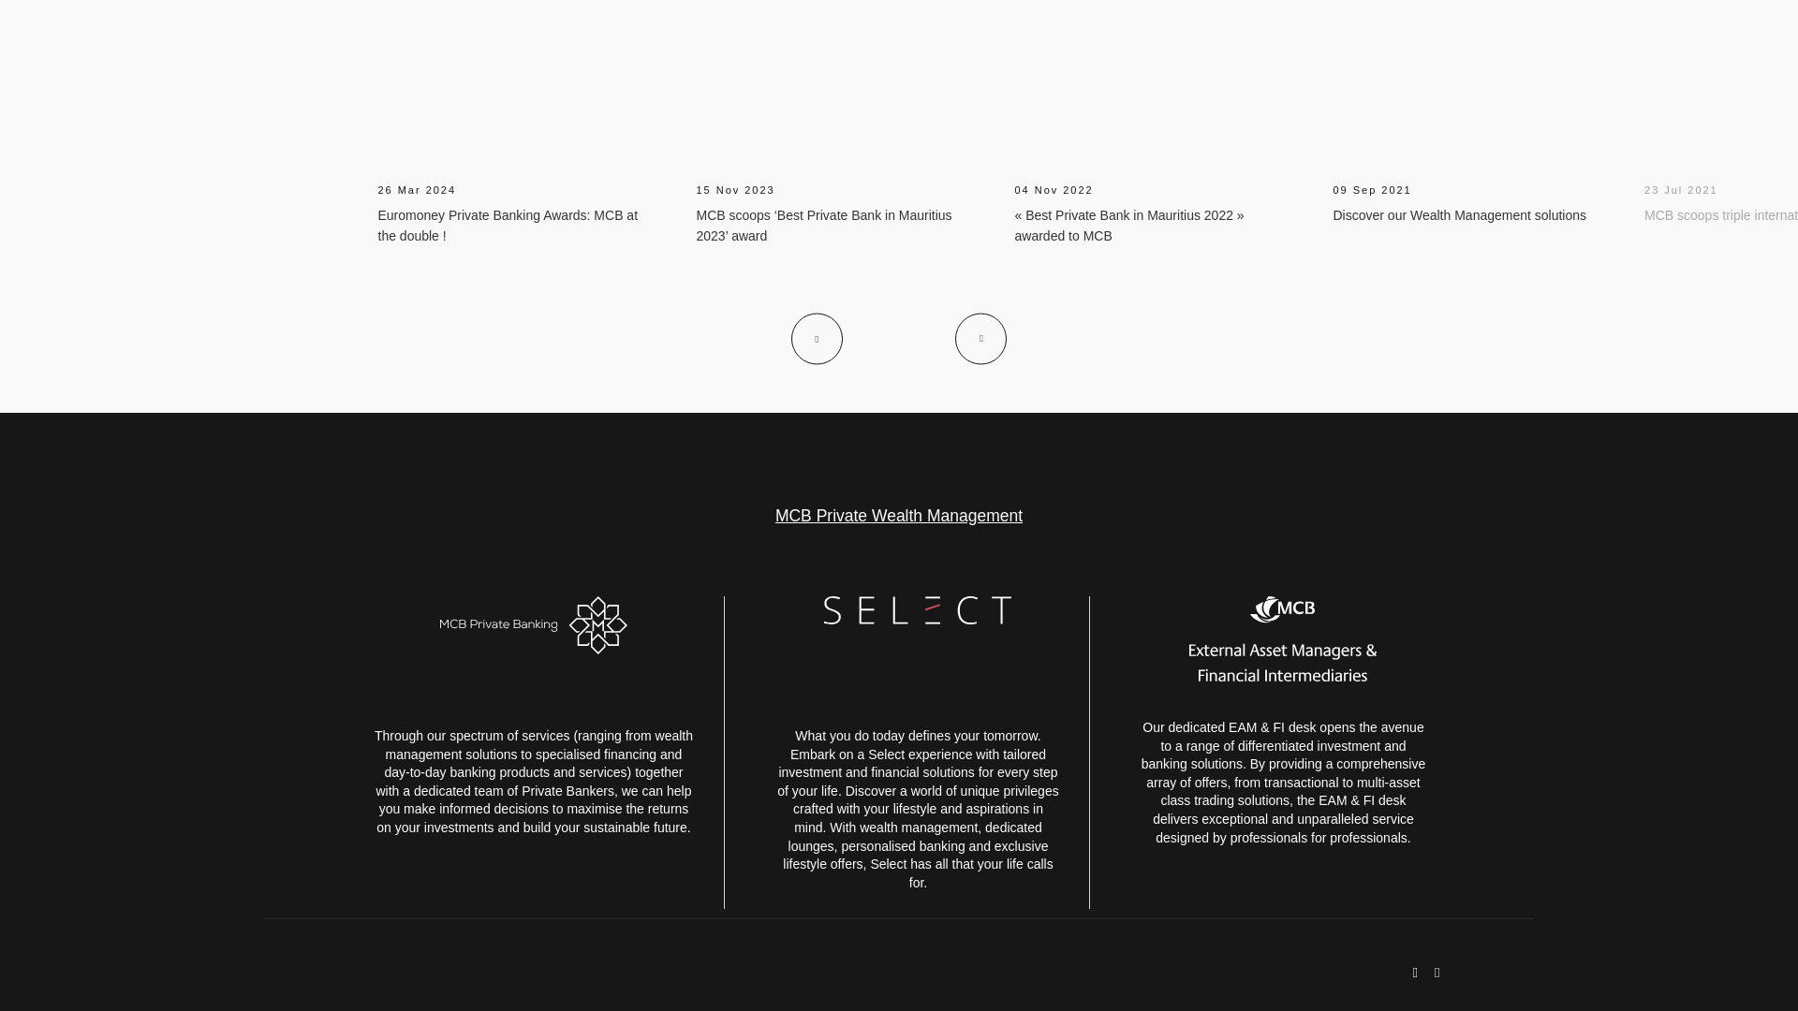 The image size is (1798, 1011). I want to click on Discover our Wealth Management solutions, so click(1461, 215).